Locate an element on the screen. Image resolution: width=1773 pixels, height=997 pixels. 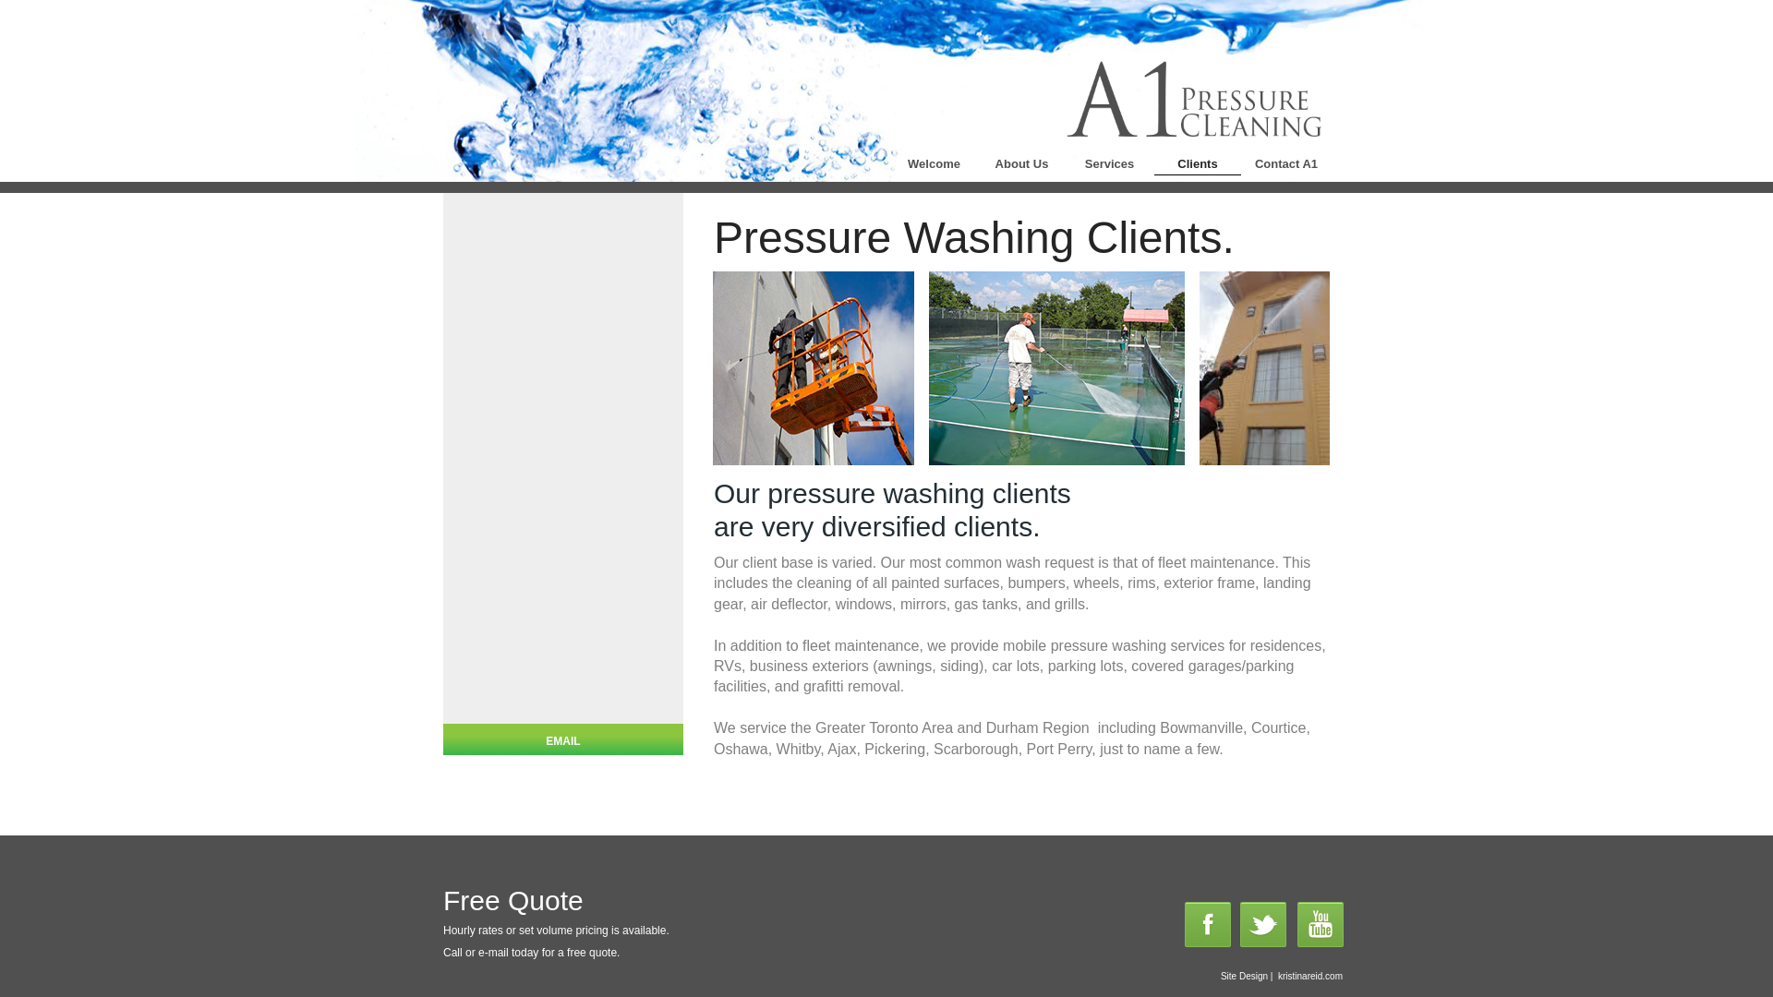
Like us on Facebook is located at coordinates (1208, 925).